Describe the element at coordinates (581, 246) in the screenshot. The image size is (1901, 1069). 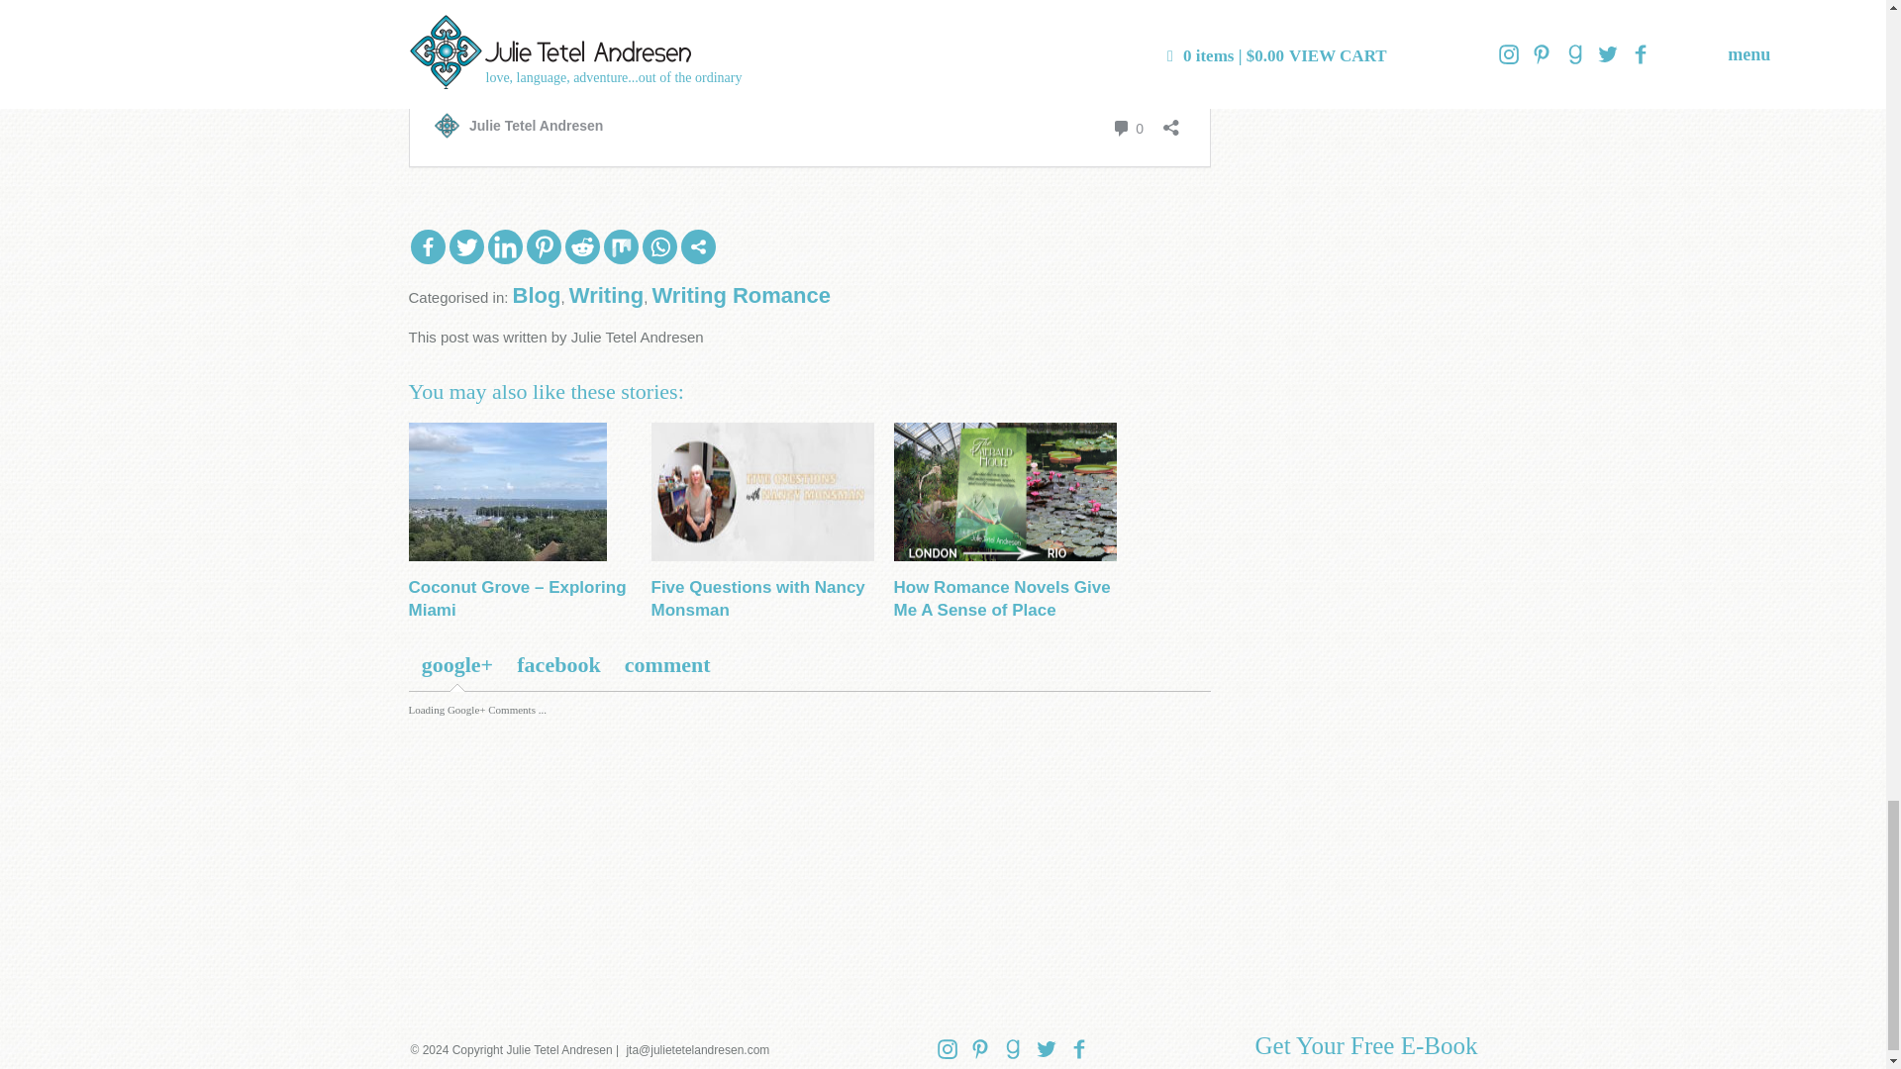
I see `Reddit` at that location.